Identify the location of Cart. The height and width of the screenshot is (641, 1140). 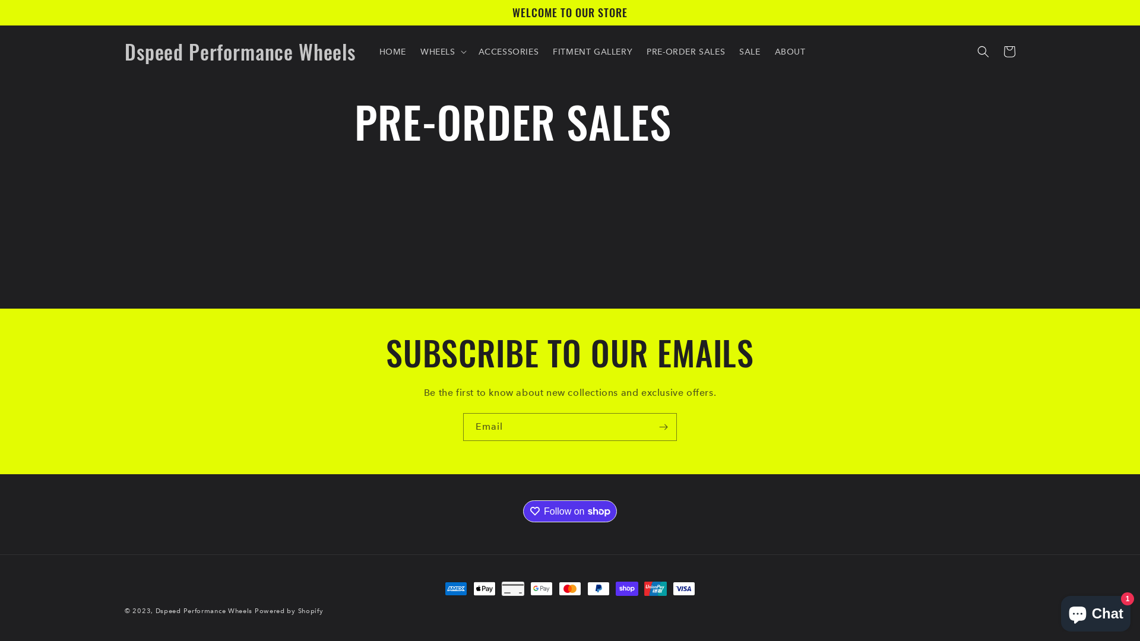
(1009, 52).